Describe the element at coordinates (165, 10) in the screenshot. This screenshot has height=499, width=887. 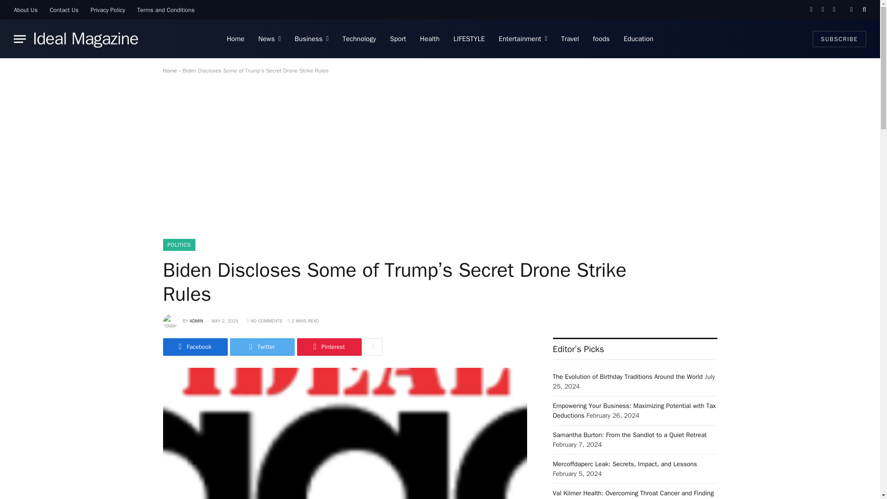
I see `Terms and Conditions` at that location.